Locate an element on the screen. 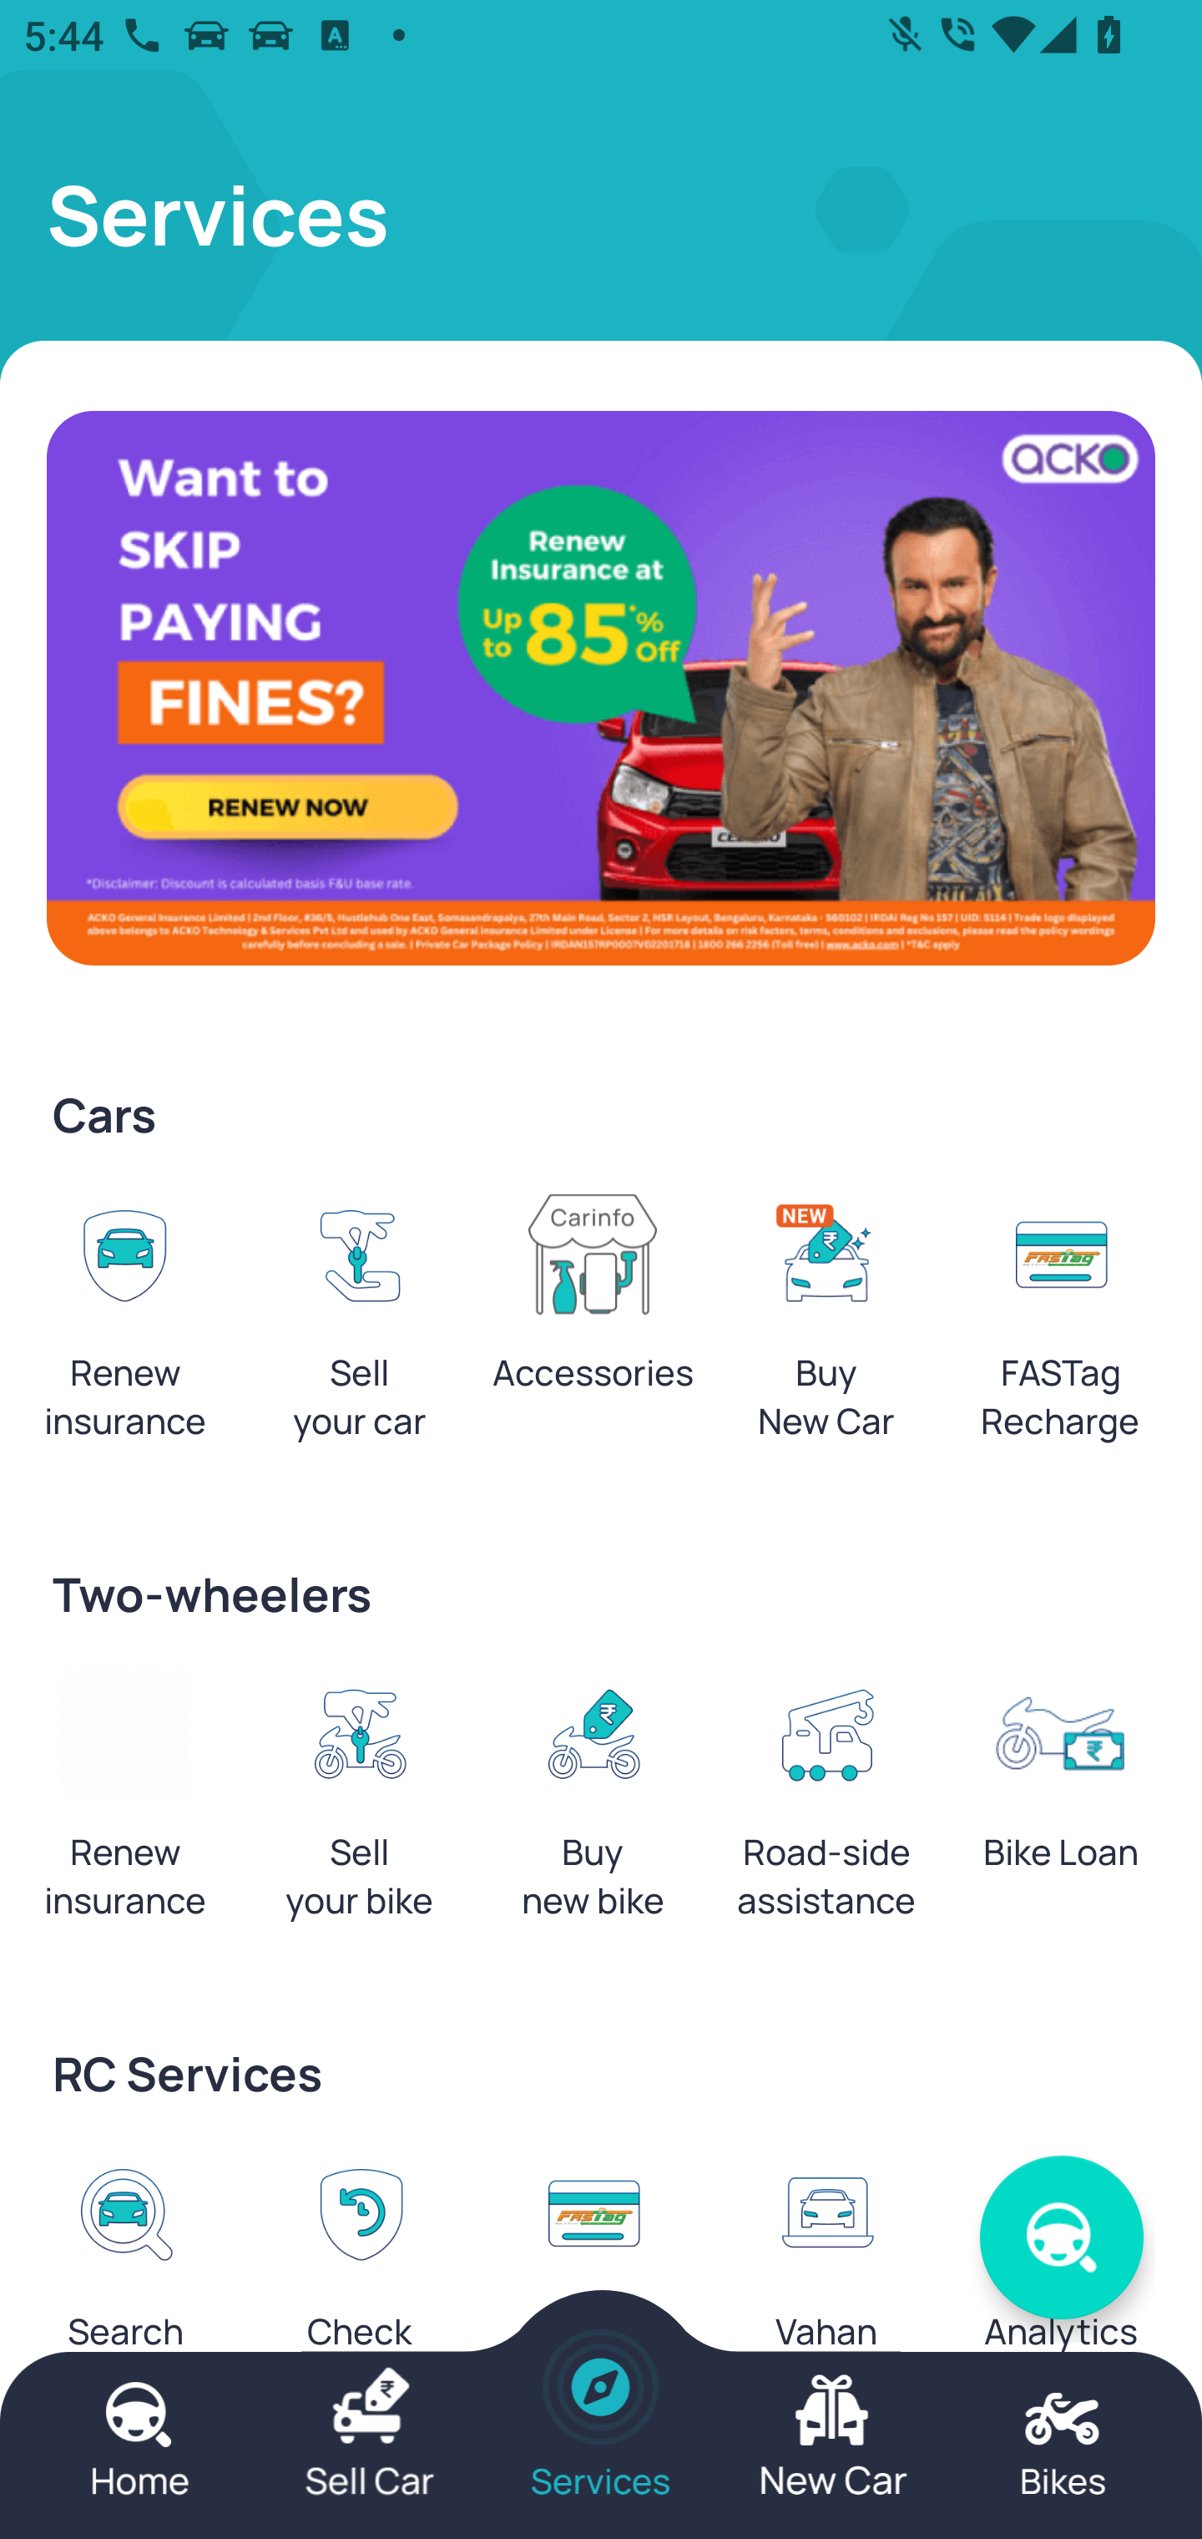 The image size is (1202, 2539). Renew
insurance is located at coordinates (125, 1805).